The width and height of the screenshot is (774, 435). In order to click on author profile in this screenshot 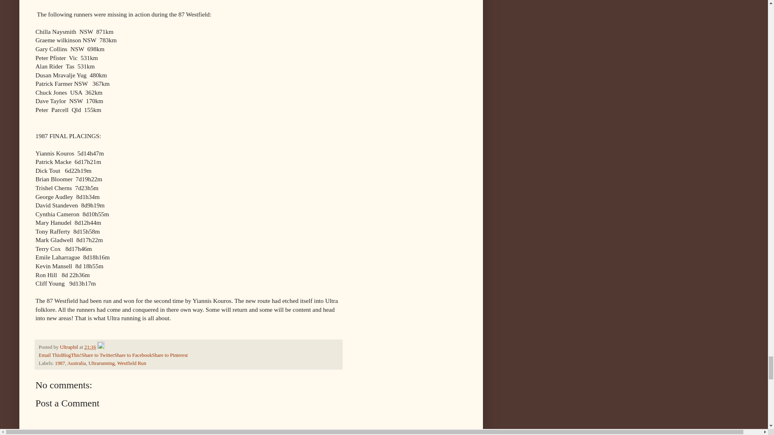, I will do `click(69, 347)`.